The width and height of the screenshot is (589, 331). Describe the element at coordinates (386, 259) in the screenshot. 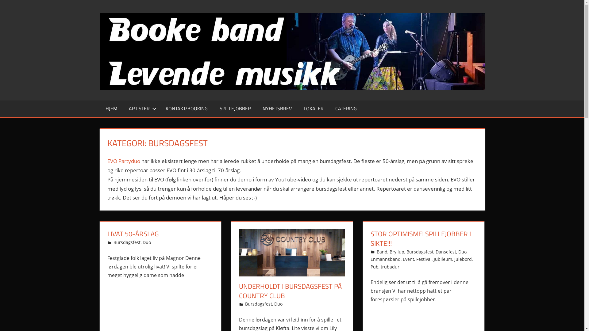

I see `Enmannsband` at that location.